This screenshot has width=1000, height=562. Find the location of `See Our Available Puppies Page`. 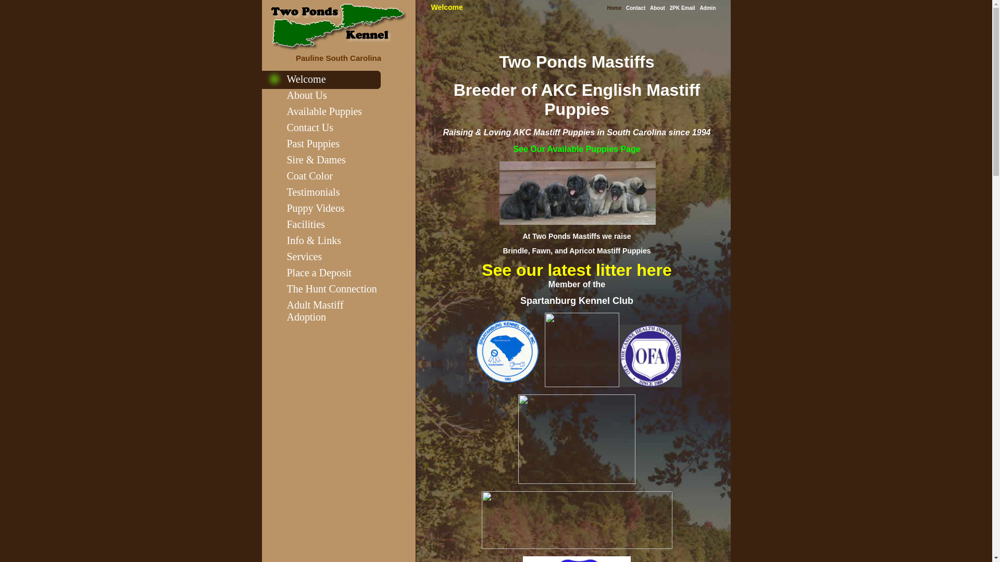

See Our Available Puppies Page is located at coordinates (577, 149).